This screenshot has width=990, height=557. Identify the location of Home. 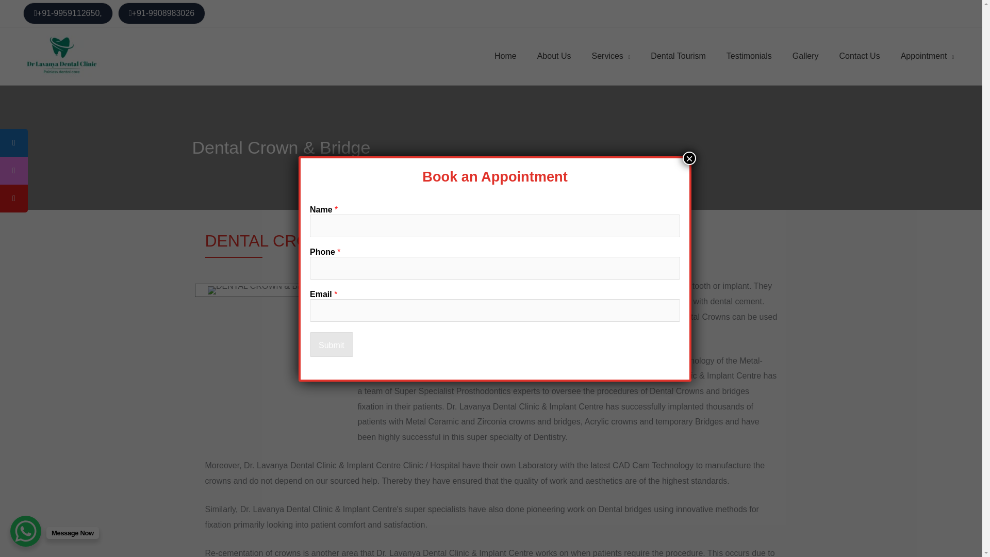
(505, 56).